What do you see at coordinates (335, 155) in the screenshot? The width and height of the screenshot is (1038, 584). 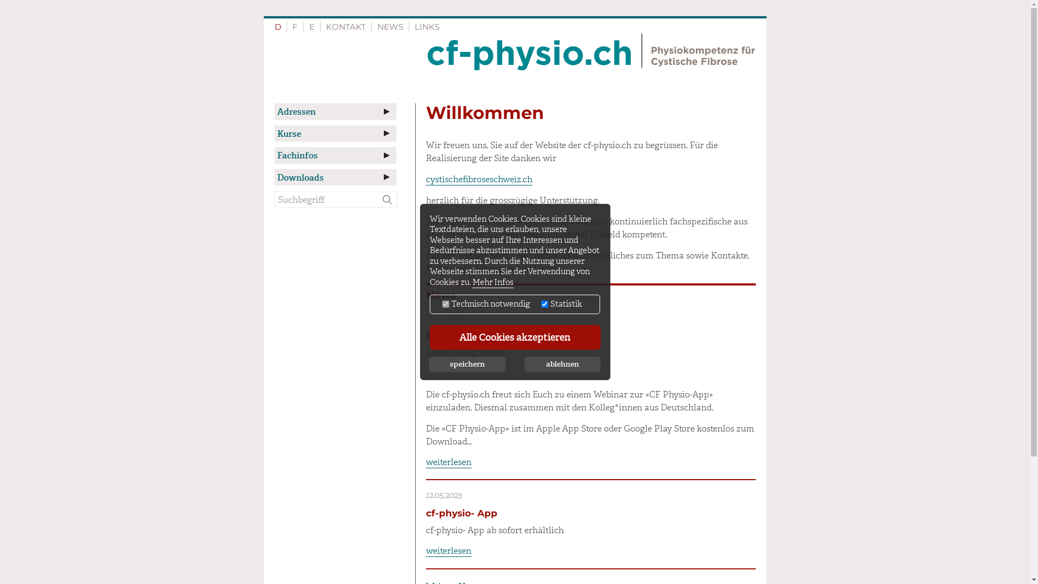 I see `Fachinfos` at bounding box center [335, 155].